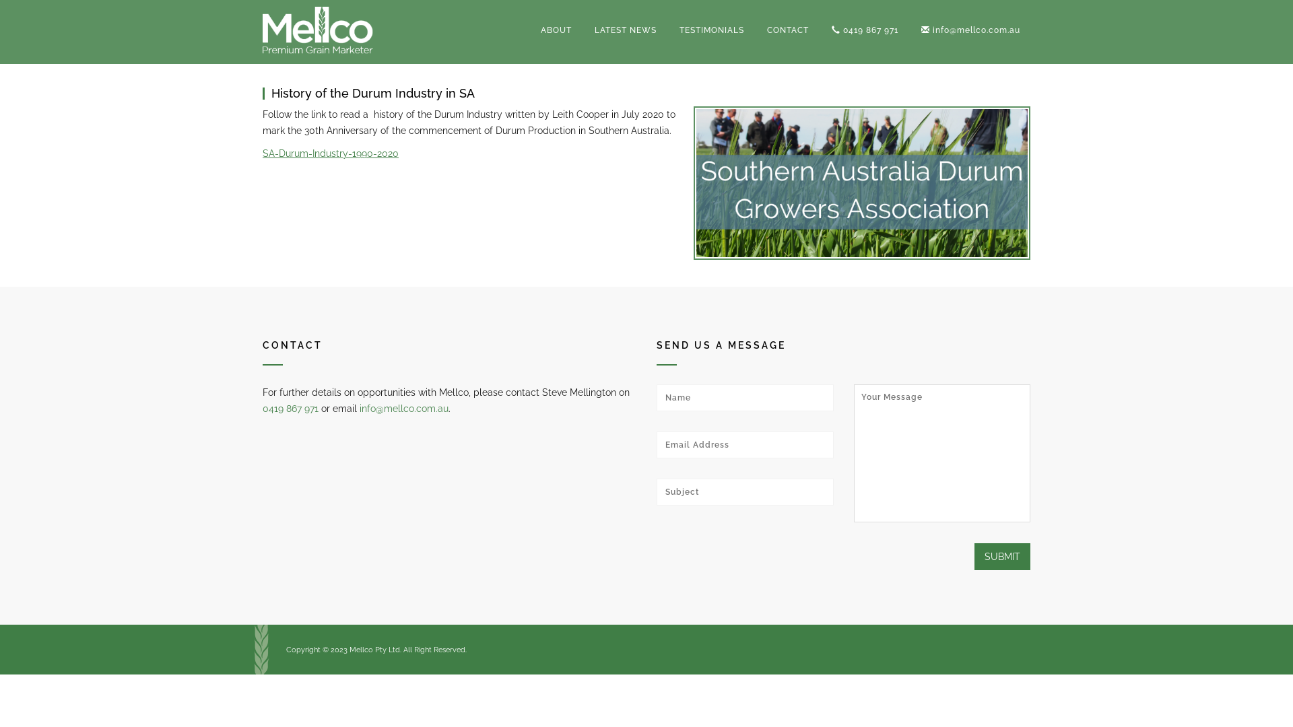  Describe the element at coordinates (373, 93) in the screenshot. I see `History of the Durum Industry in SA` at that location.